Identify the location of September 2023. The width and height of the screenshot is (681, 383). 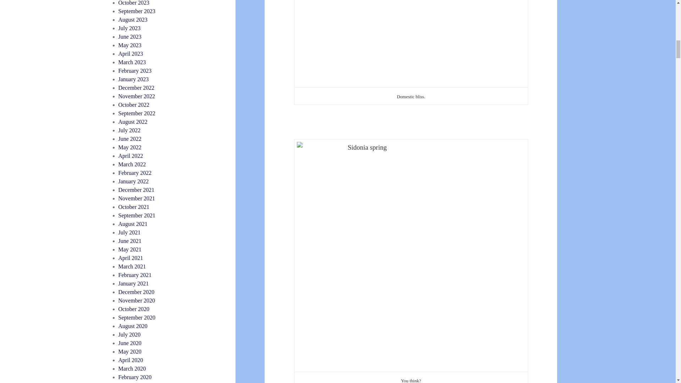
(137, 11).